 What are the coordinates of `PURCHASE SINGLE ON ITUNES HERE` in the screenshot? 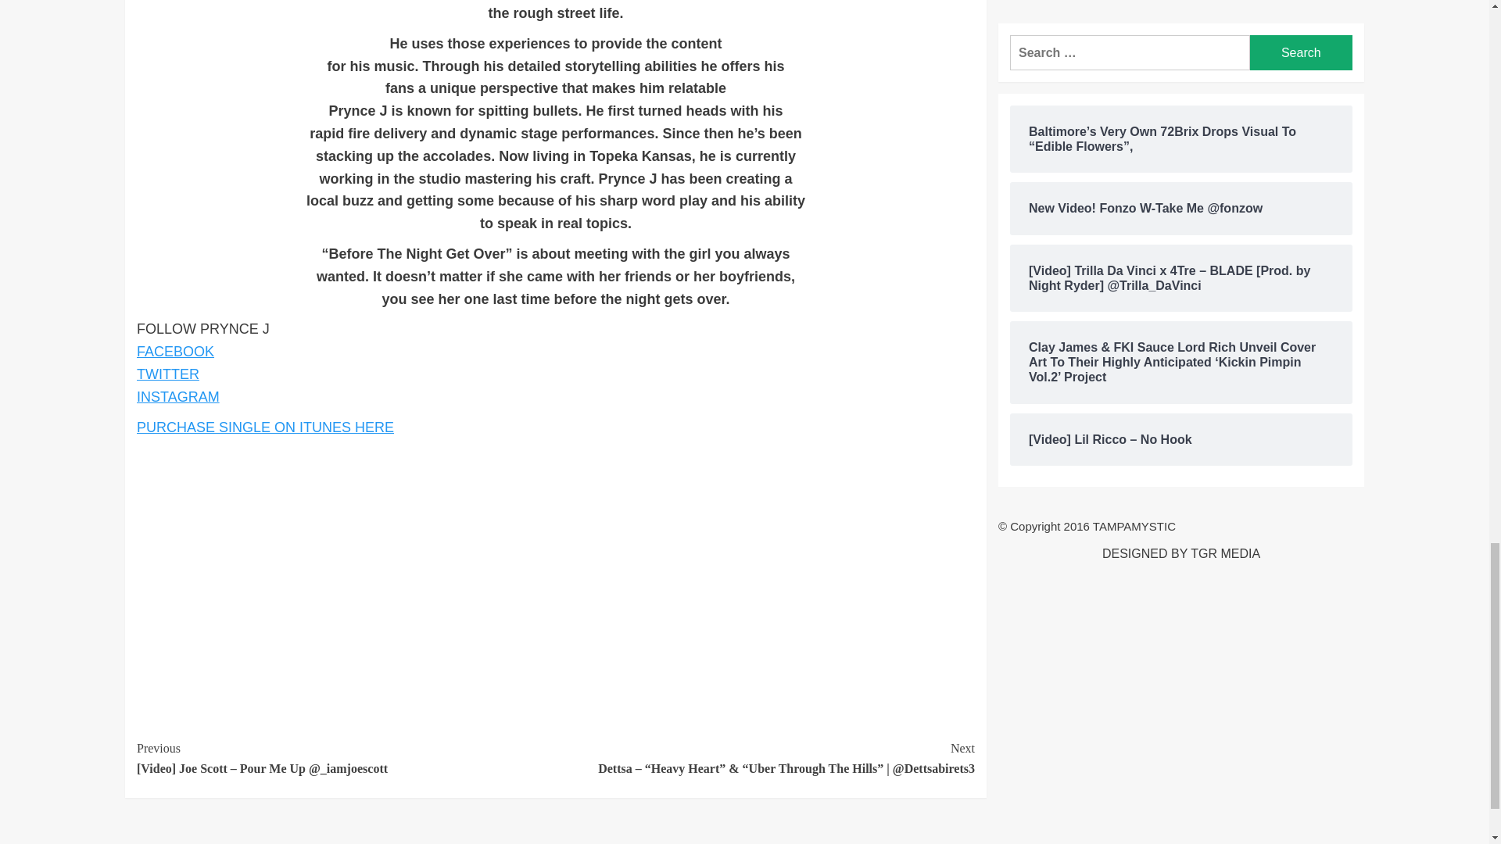 It's located at (264, 427).